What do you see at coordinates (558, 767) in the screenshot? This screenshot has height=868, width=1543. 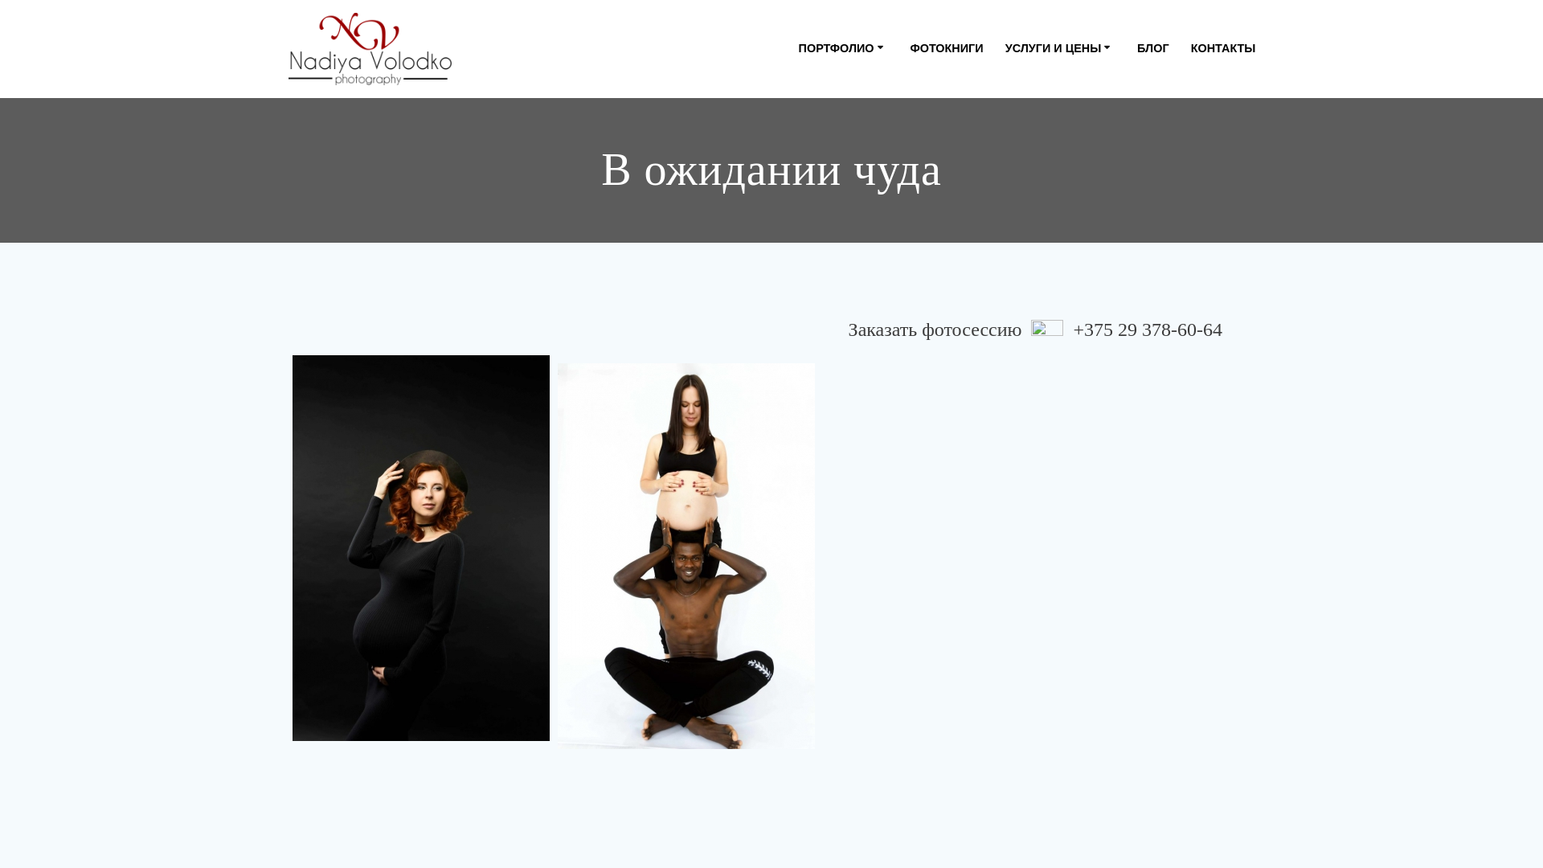 I see `DSC_8079` at bounding box center [558, 767].